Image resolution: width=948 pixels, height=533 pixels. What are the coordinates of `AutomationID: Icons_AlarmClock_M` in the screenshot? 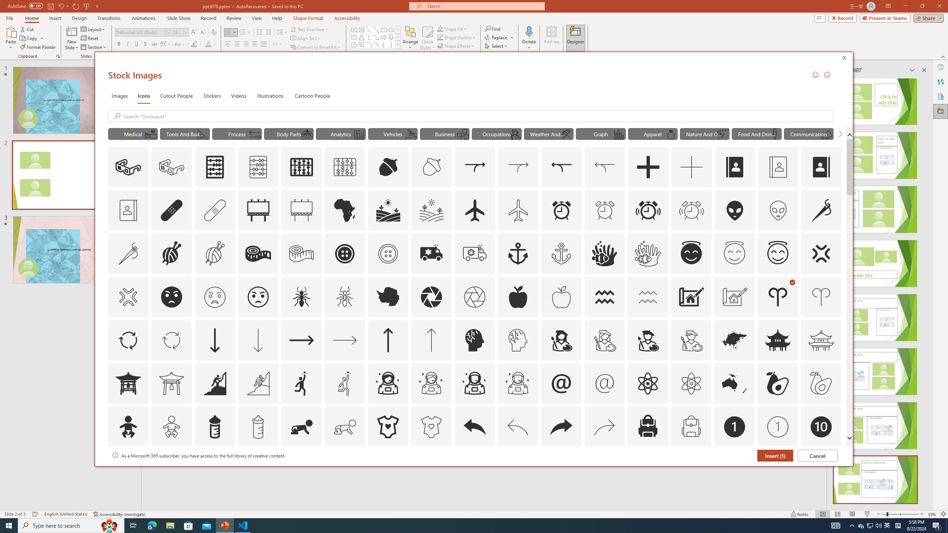 It's located at (605, 210).